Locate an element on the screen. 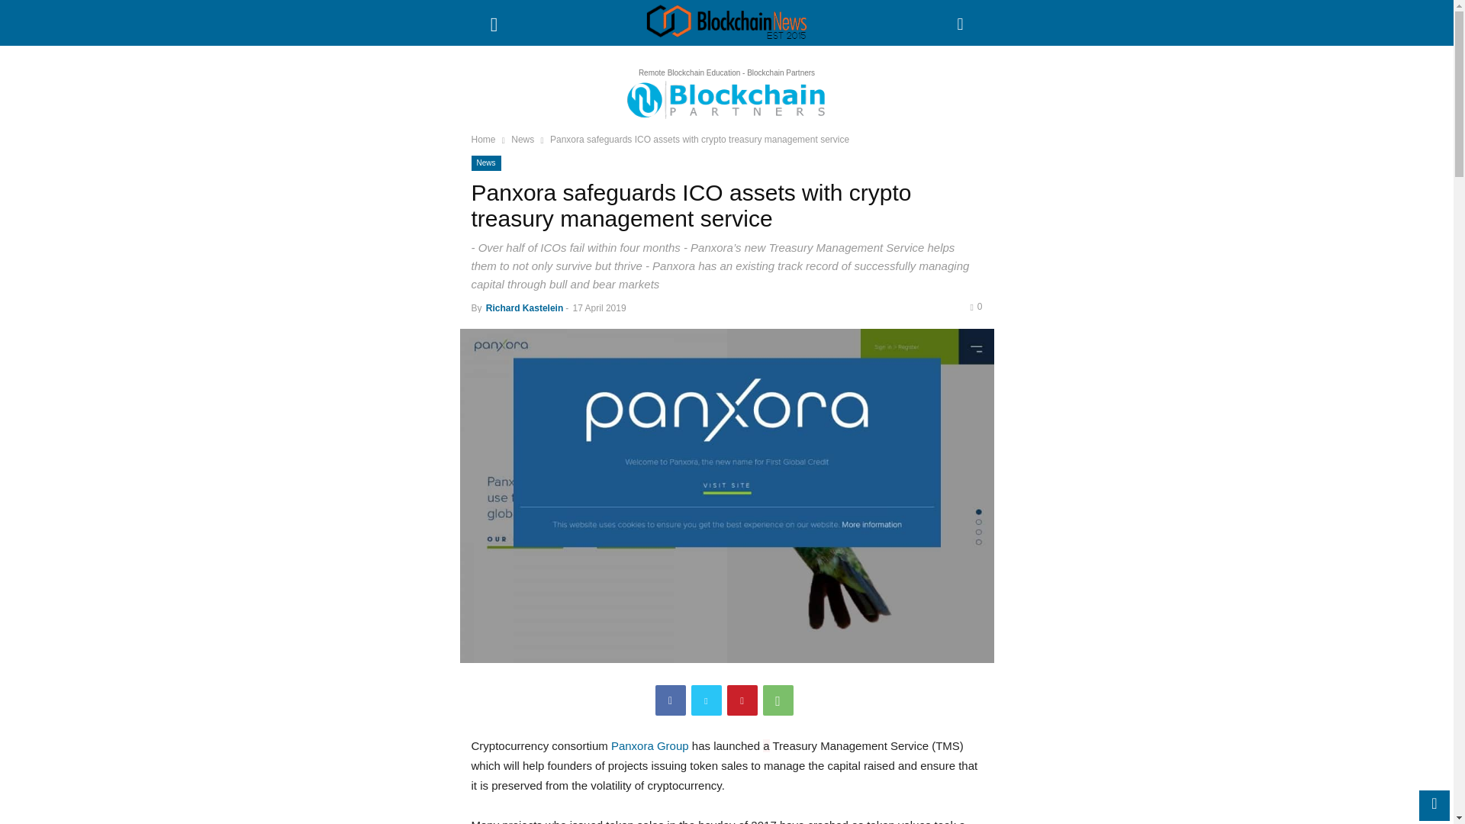 The height and width of the screenshot is (824, 1465). News is located at coordinates (523, 140).